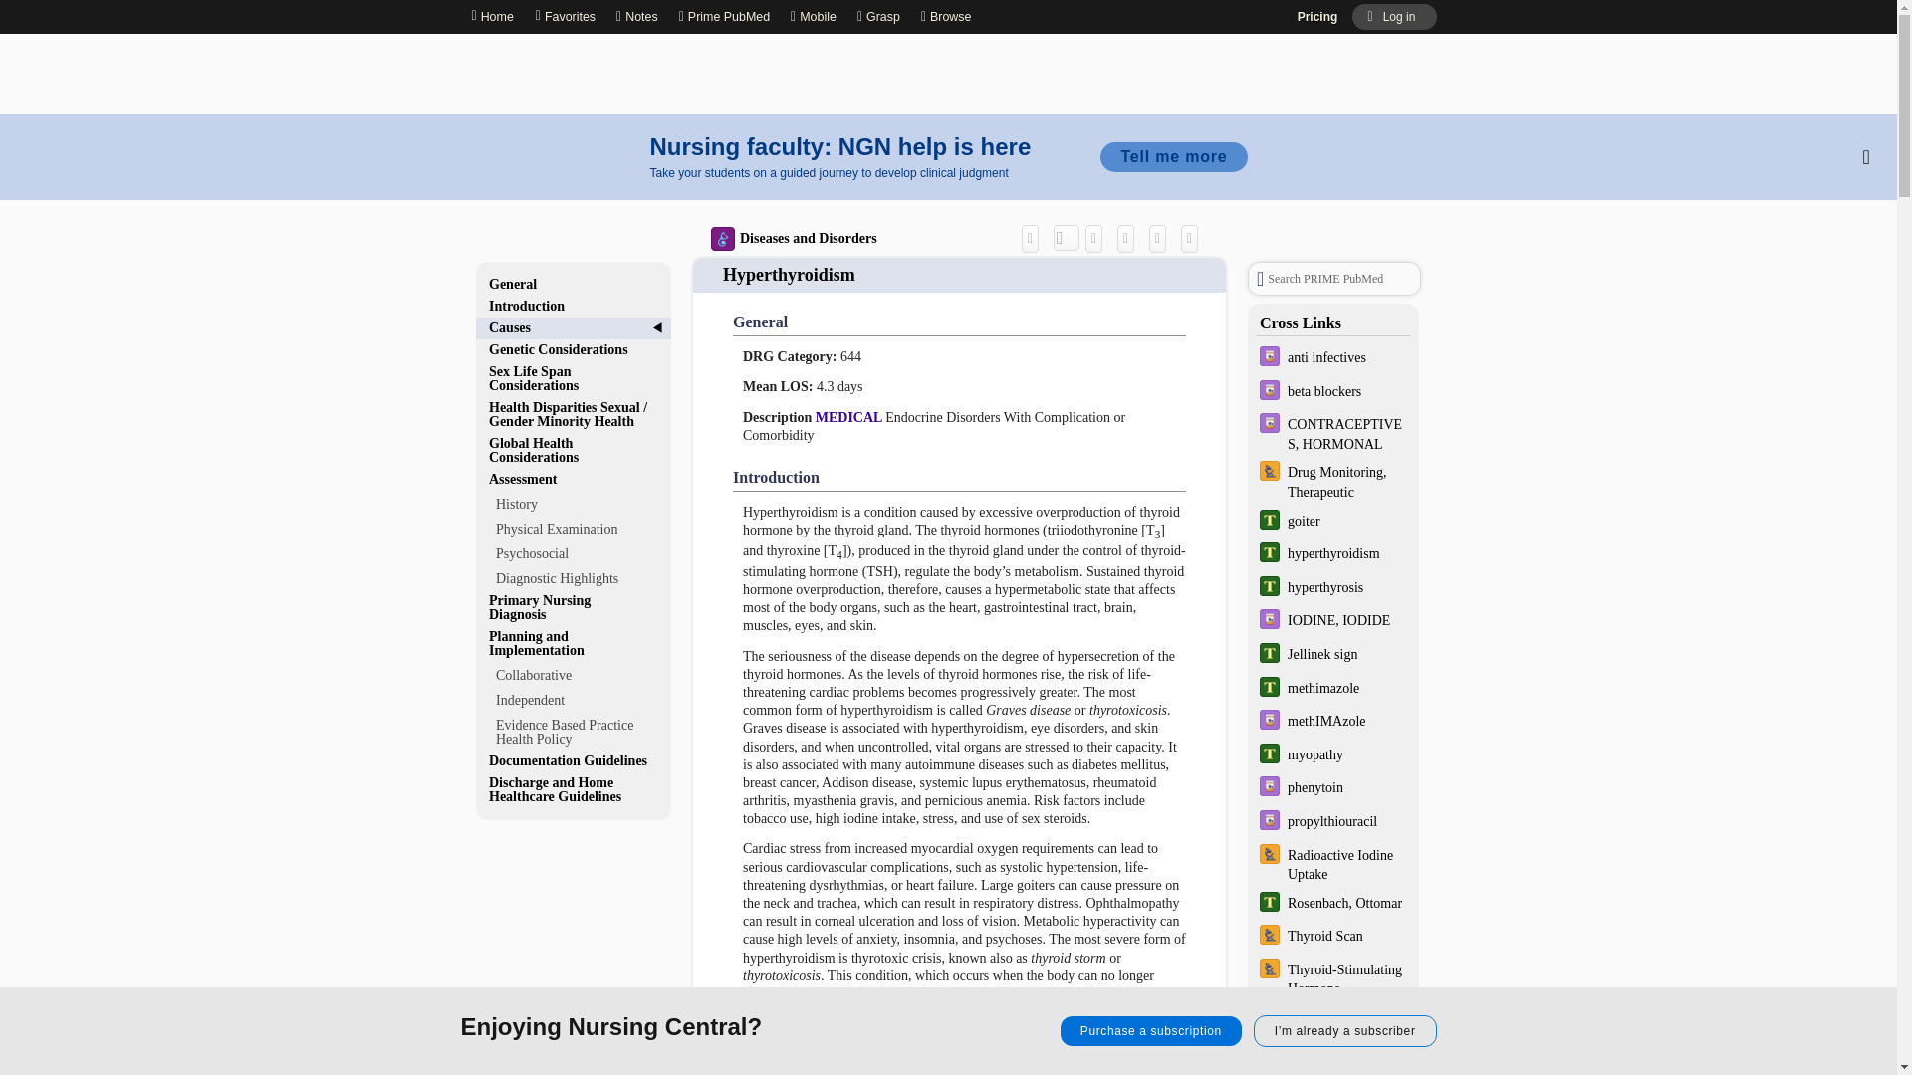 The image size is (1912, 1075). Describe the element at coordinates (636, 16) in the screenshot. I see `Notes` at that location.